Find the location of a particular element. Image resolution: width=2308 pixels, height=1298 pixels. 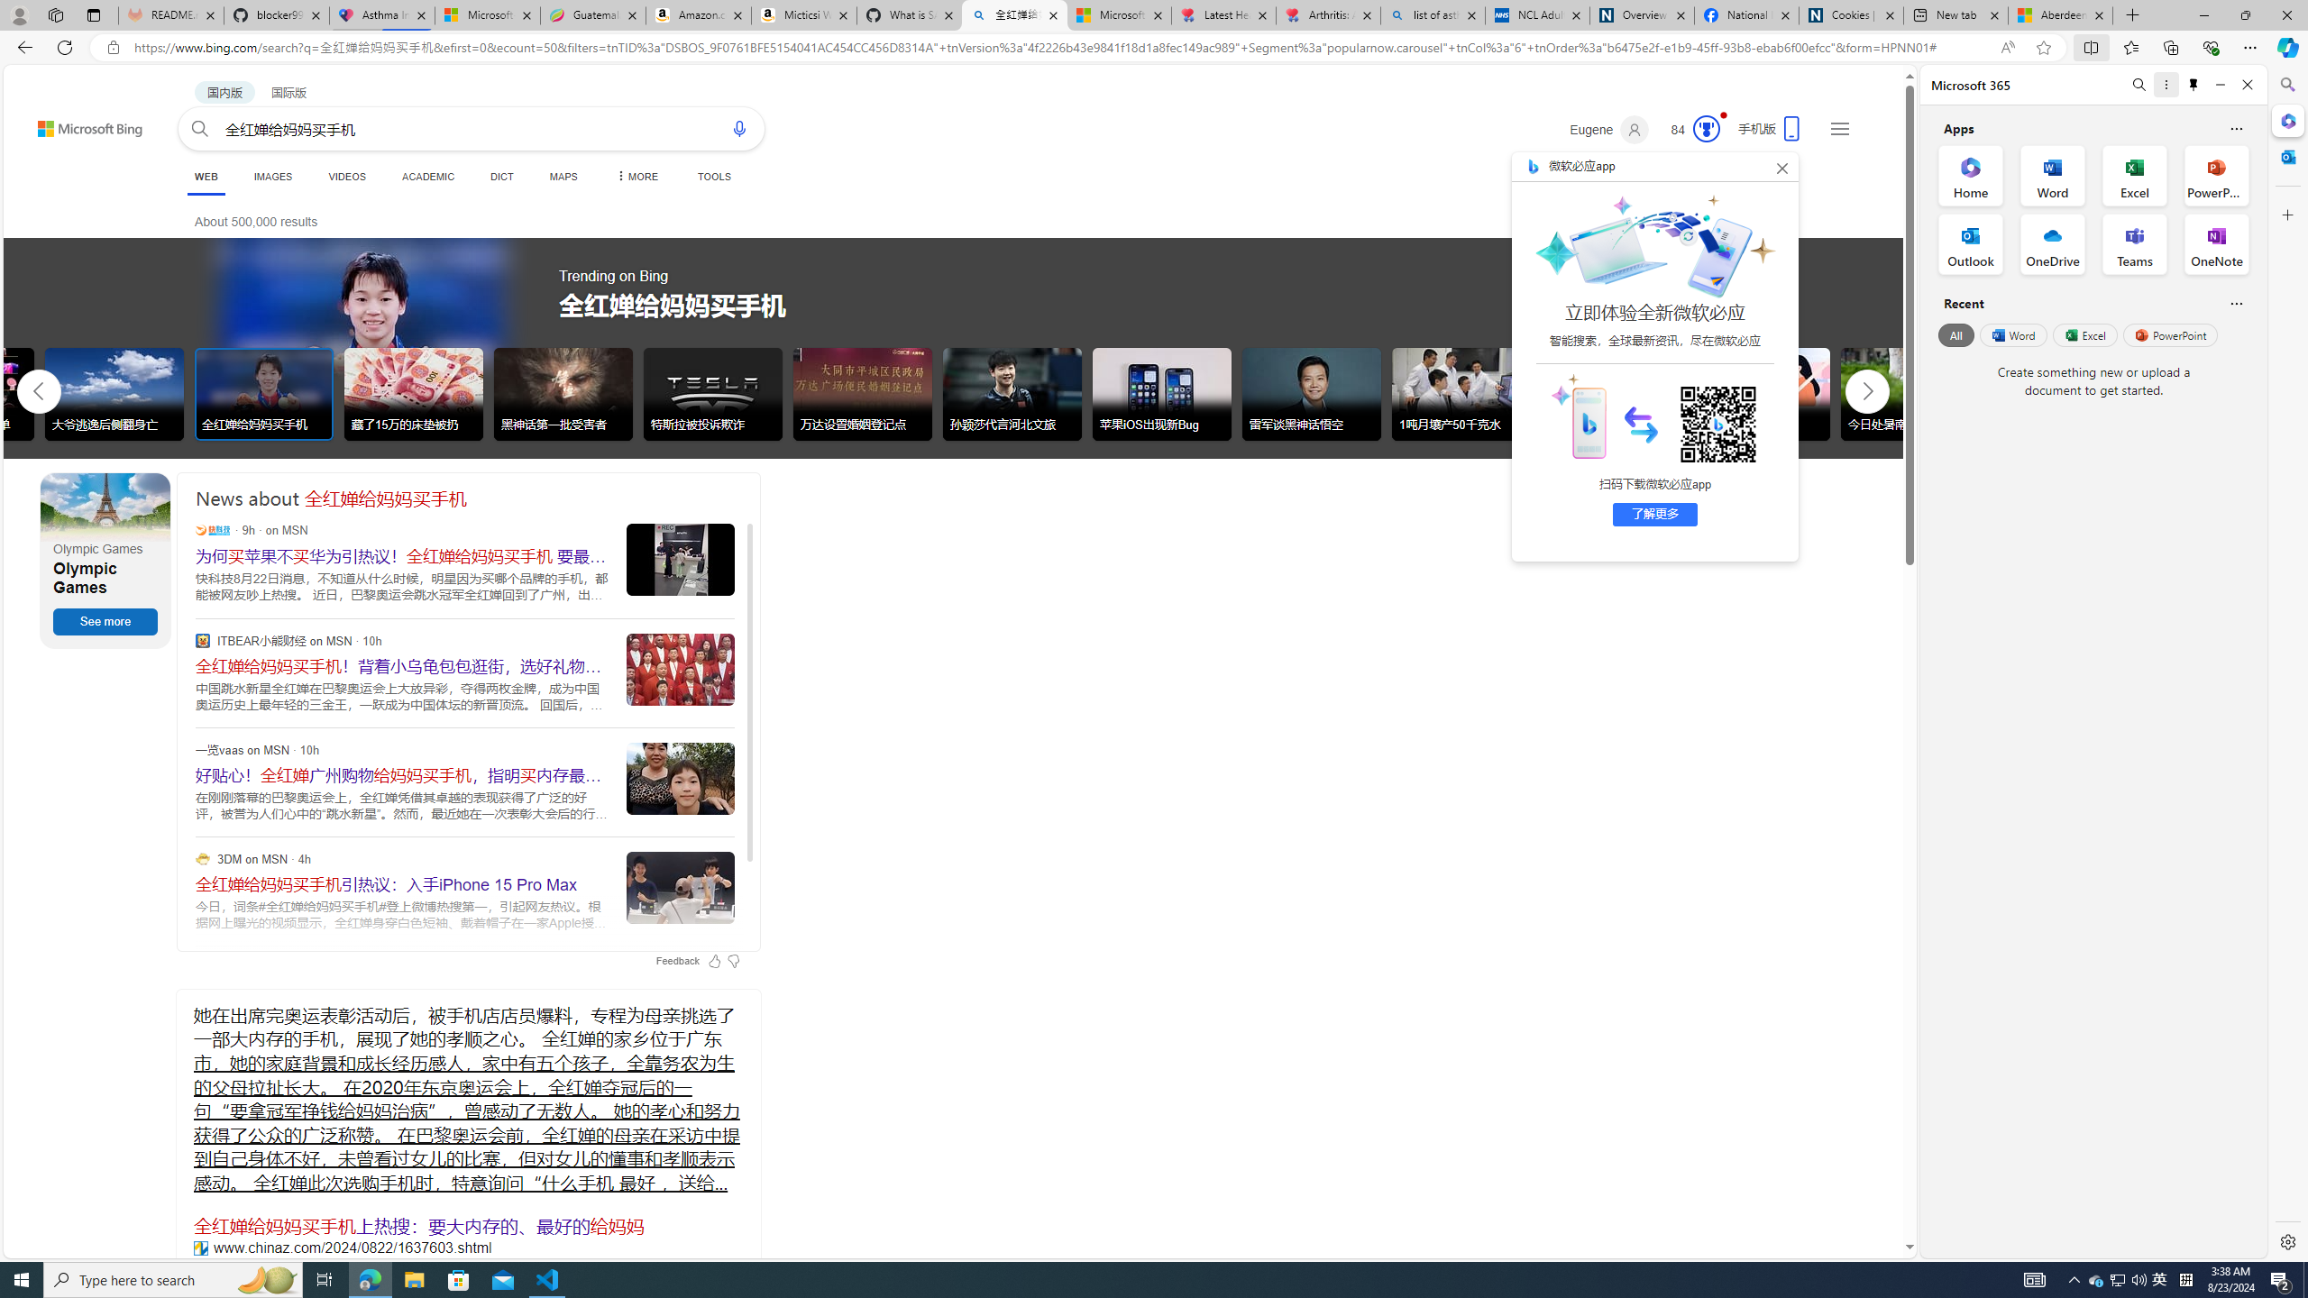

Word Office App is located at coordinates (2053, 175).